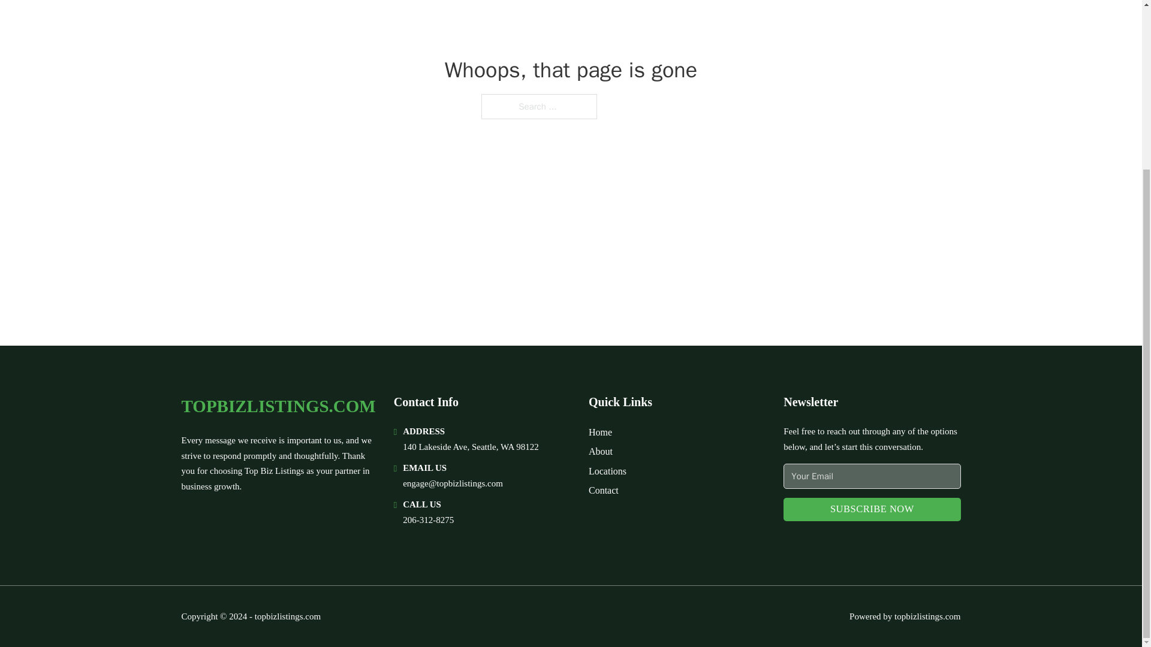  What do you see at coordinates (428, 519) in the screenshot?
I see `206-312-8275` at bounding box center [428, 519].